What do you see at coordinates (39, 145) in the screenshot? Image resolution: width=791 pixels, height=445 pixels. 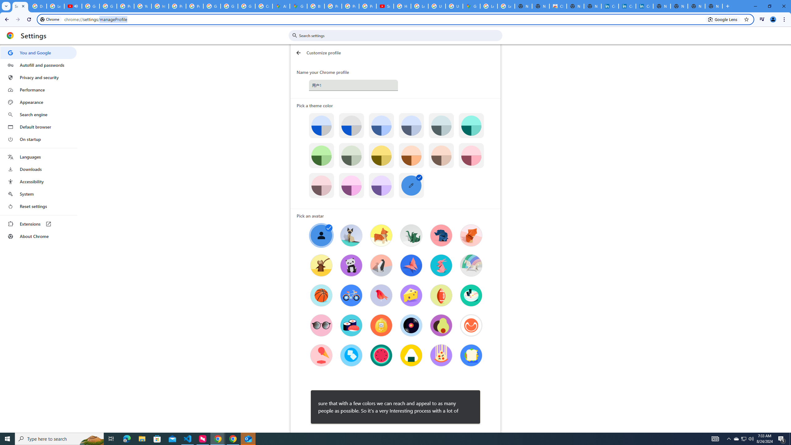 I see `AutomationID: menu` at bounding box center [39, 145].